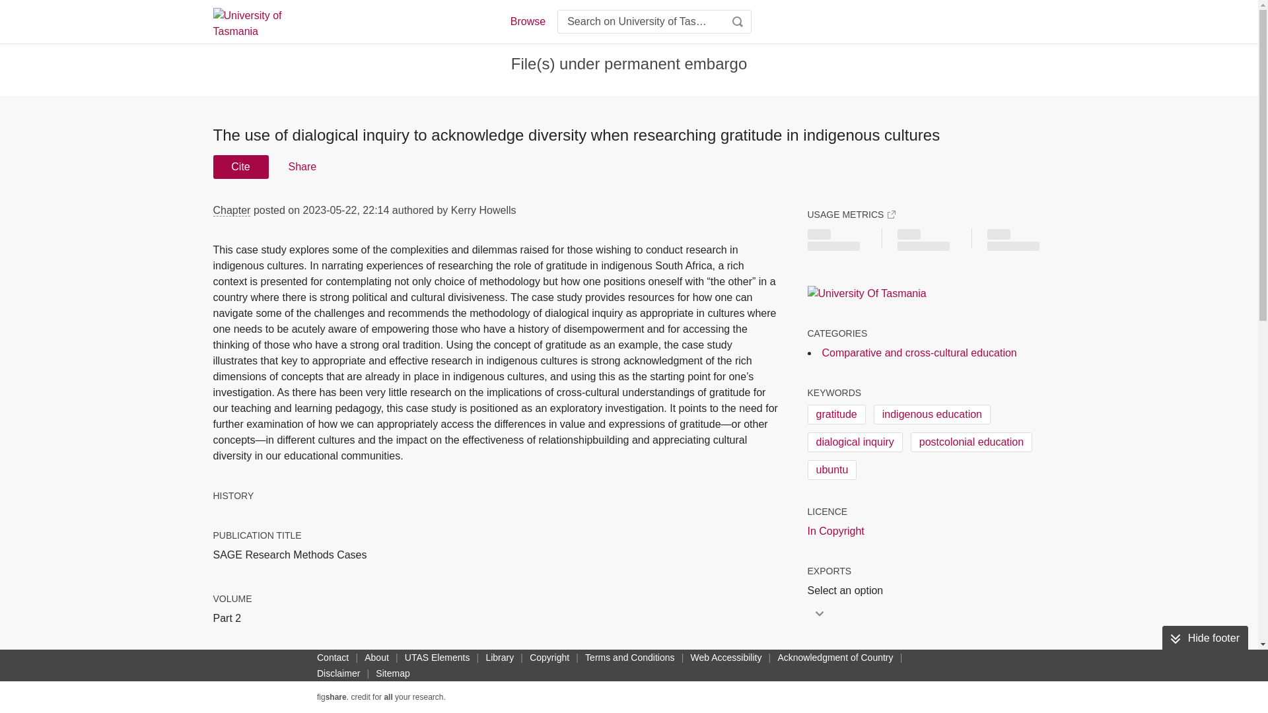  I want to click on Sitemap, so click(392, 673).